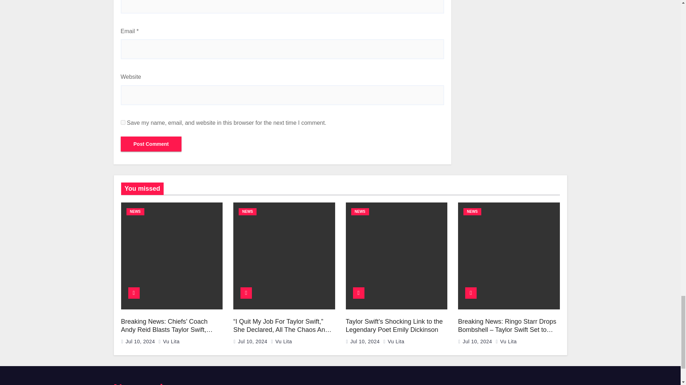 The image size is (686, 385). What do you see at coordinates (123, 122) in the screenshot?
I see `yes` at bounding box center [123, 122].